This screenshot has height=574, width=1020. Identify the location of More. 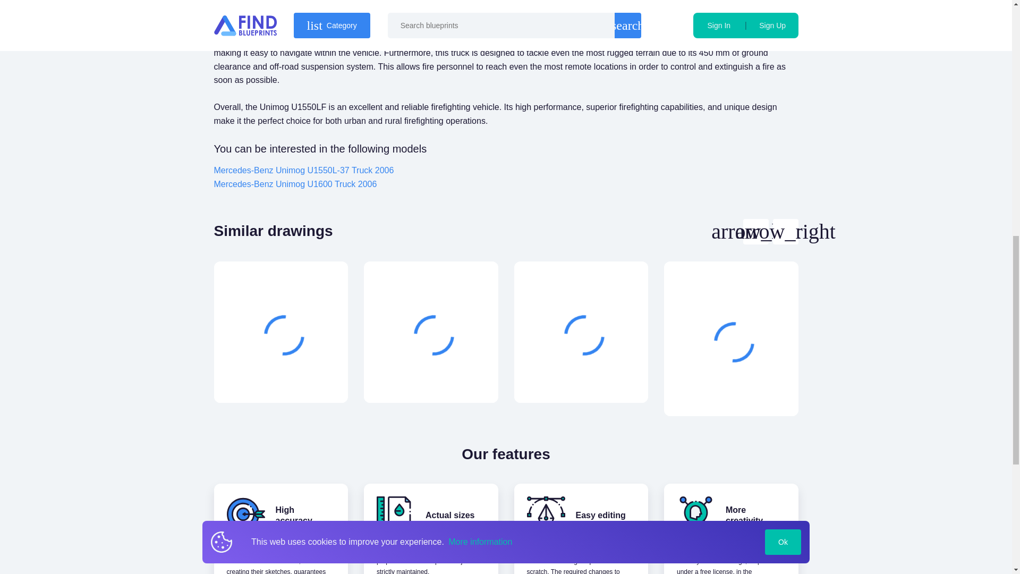
(733, 390).